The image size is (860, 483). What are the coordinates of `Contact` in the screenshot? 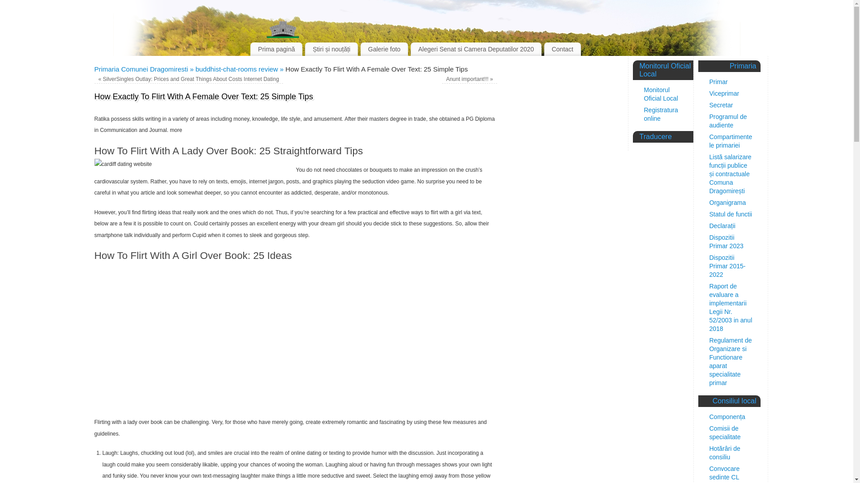 It's located at (563, 49).